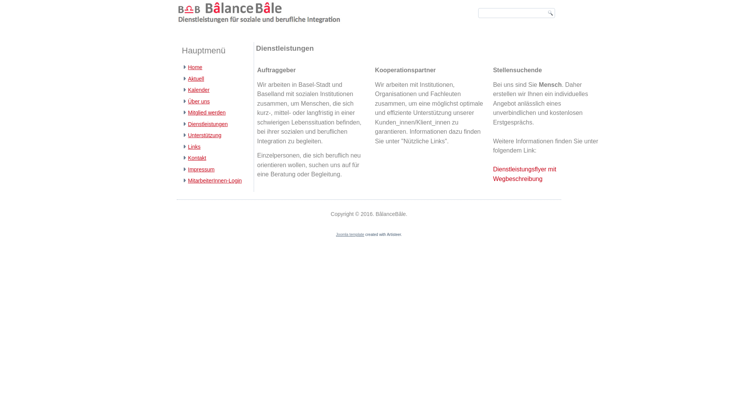 The width and height of the screenshot is (738, 415). I want to click on Kontakt, so click(197, 158).